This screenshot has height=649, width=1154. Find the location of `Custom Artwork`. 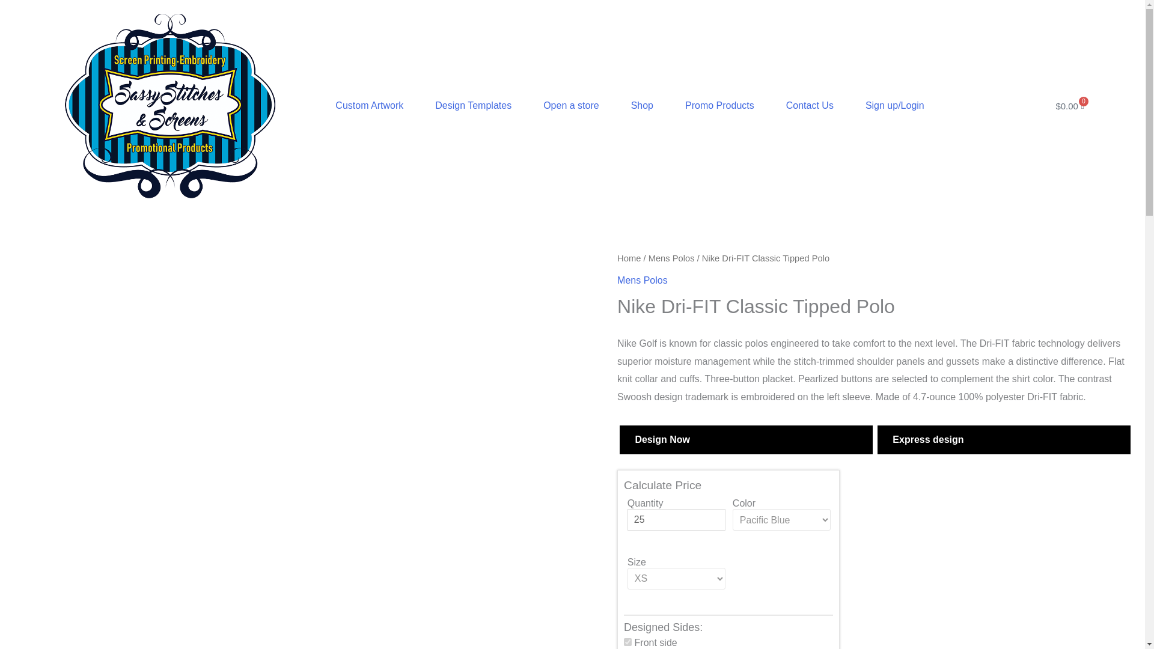

Custom Artwork is located at coordinates (369, 106).